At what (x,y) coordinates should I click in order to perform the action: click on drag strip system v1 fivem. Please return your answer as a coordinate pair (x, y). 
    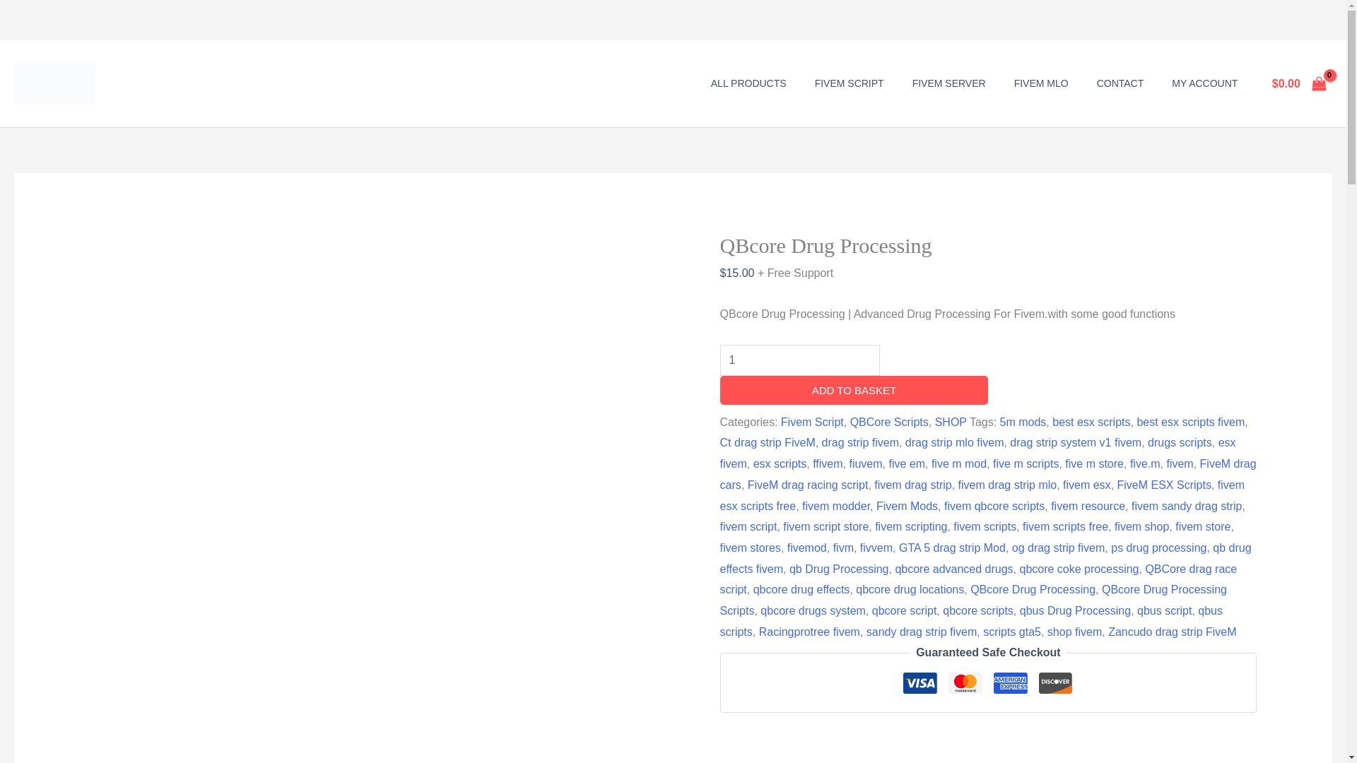
    Looking at the image, I should click on (1075, 442).